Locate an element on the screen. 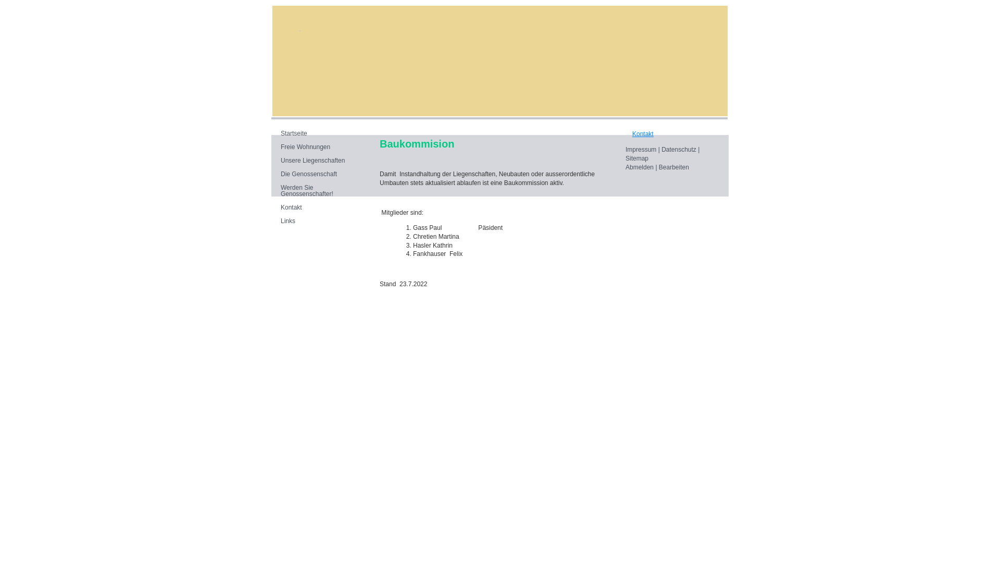 The image size is (1000, 563). Bearbeiten is located at coordinates (674, 167).